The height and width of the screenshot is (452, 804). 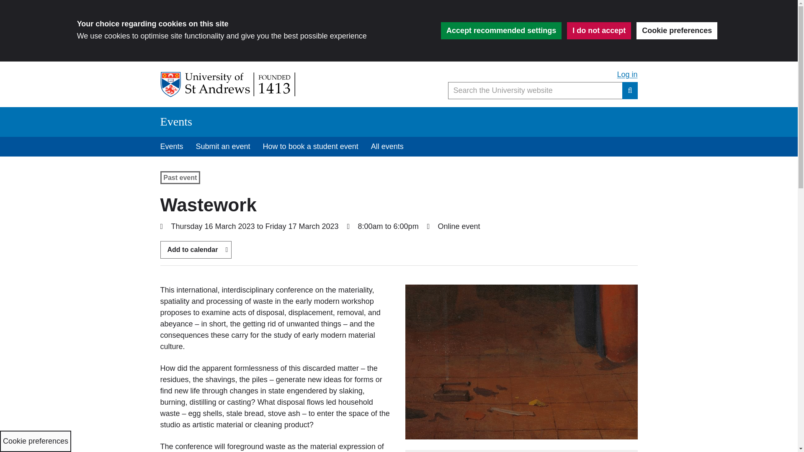 I want to click on Date, so click(x=162, y=226).